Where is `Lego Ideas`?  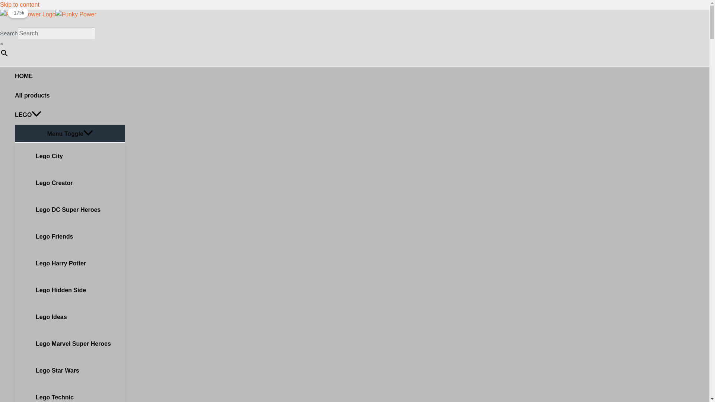 Lego Ideas is located at coordinates (77, 317).